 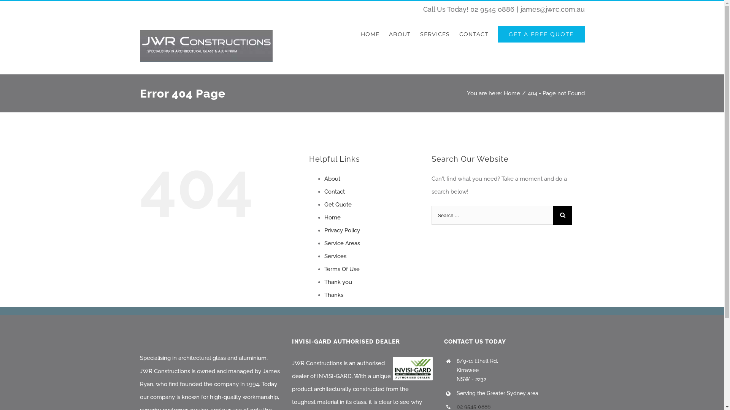 I want to click on CONTACT, so click(x=474, y=34).